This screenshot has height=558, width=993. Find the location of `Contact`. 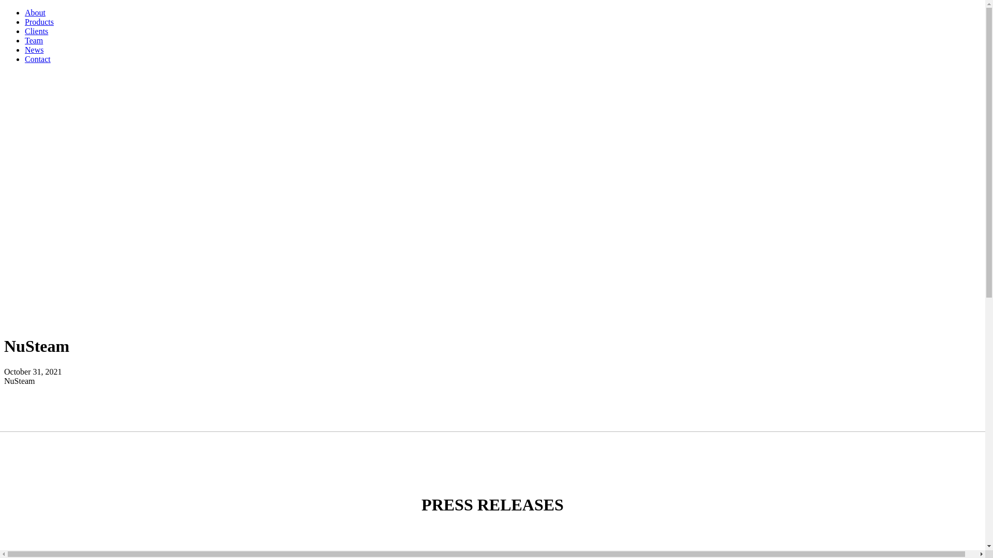

Contact is located at coordinates (503, 59).